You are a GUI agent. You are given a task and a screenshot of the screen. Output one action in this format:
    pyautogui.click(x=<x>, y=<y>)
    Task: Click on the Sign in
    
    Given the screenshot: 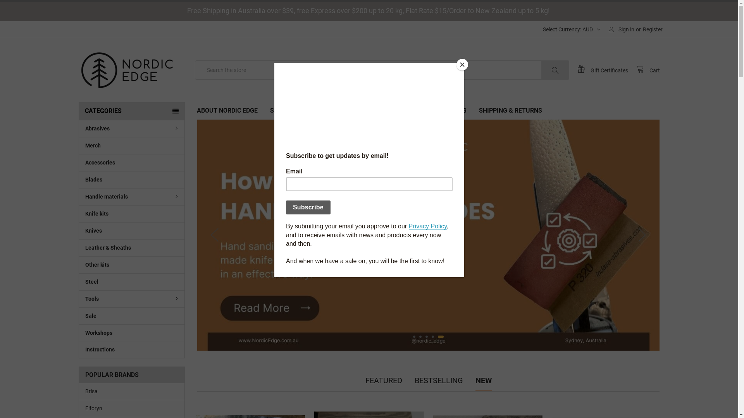 What is the action you would take?
    pyautogui.click(x=622, y=29)
    